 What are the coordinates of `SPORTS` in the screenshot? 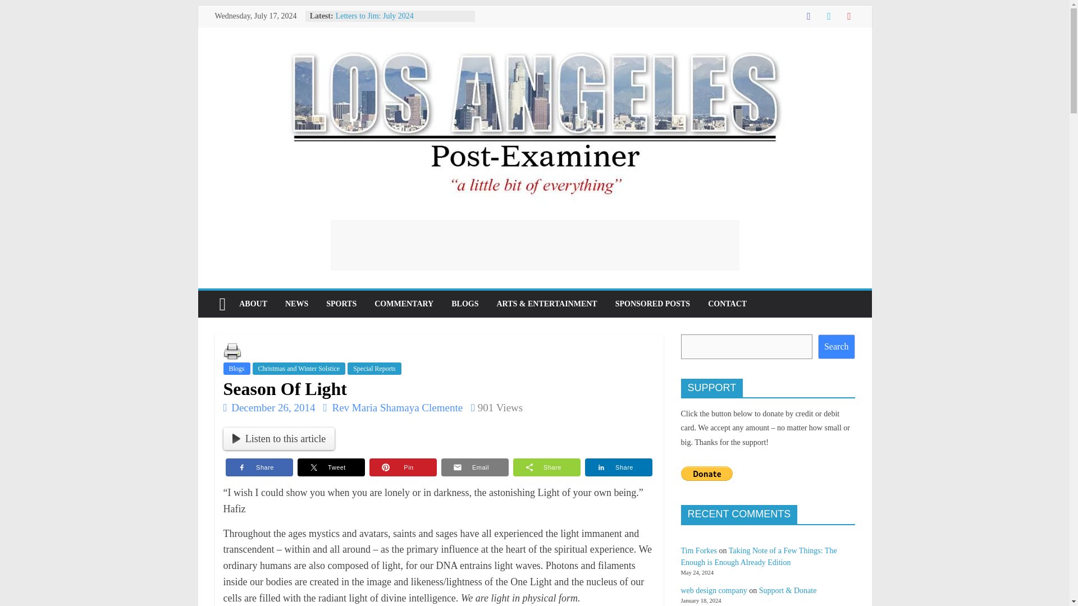 It's located at (341, 304).